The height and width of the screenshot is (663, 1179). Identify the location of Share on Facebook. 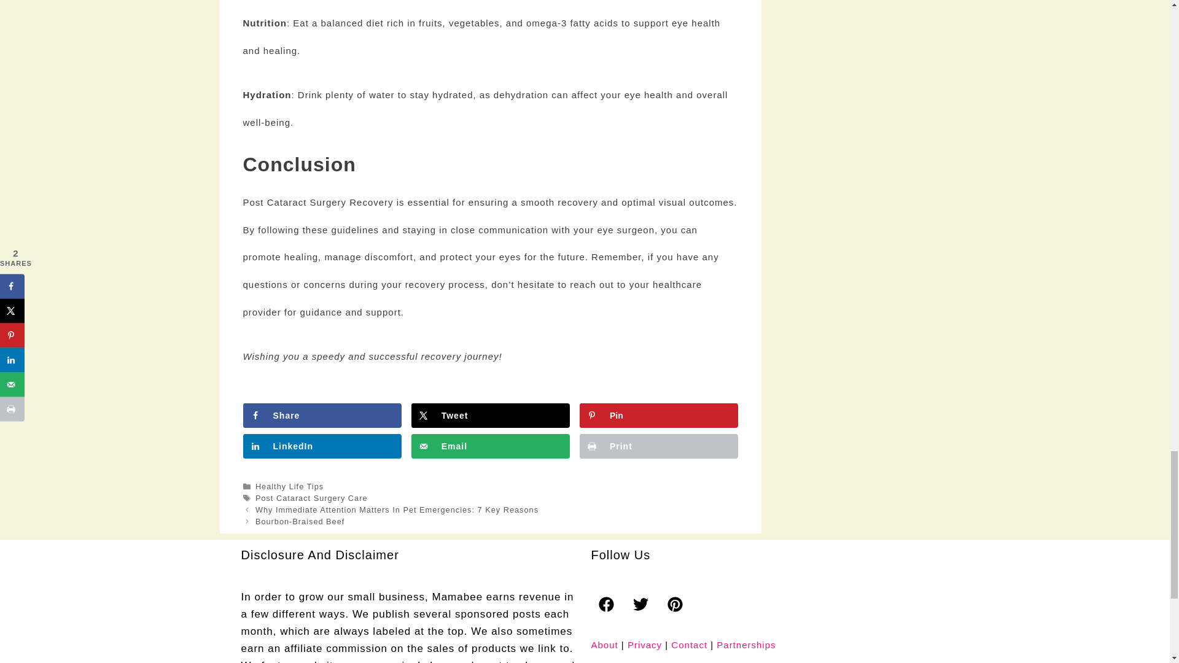
(322, 415).